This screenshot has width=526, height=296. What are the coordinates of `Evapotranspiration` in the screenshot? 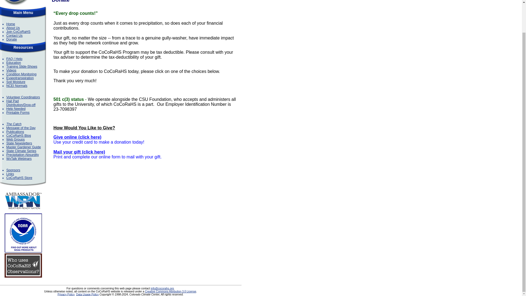 It's located at (20, 78).